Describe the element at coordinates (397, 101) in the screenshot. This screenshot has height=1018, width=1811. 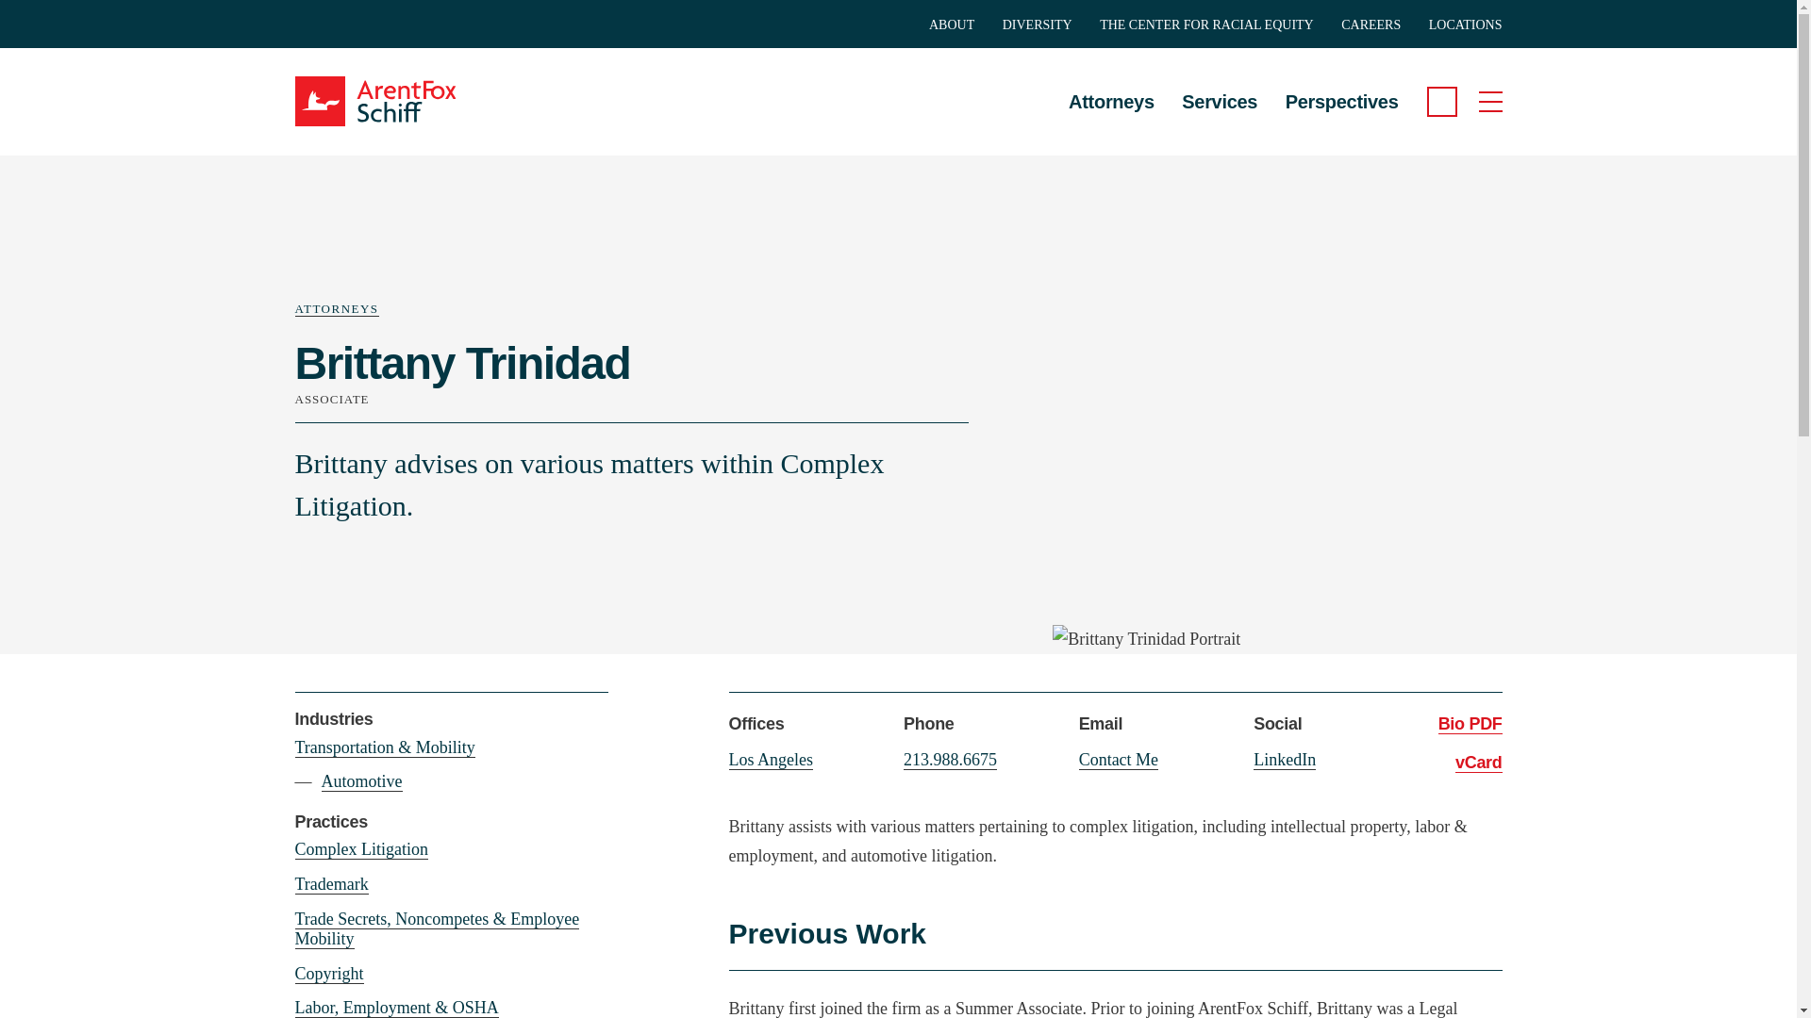
I see `Home` at that location.